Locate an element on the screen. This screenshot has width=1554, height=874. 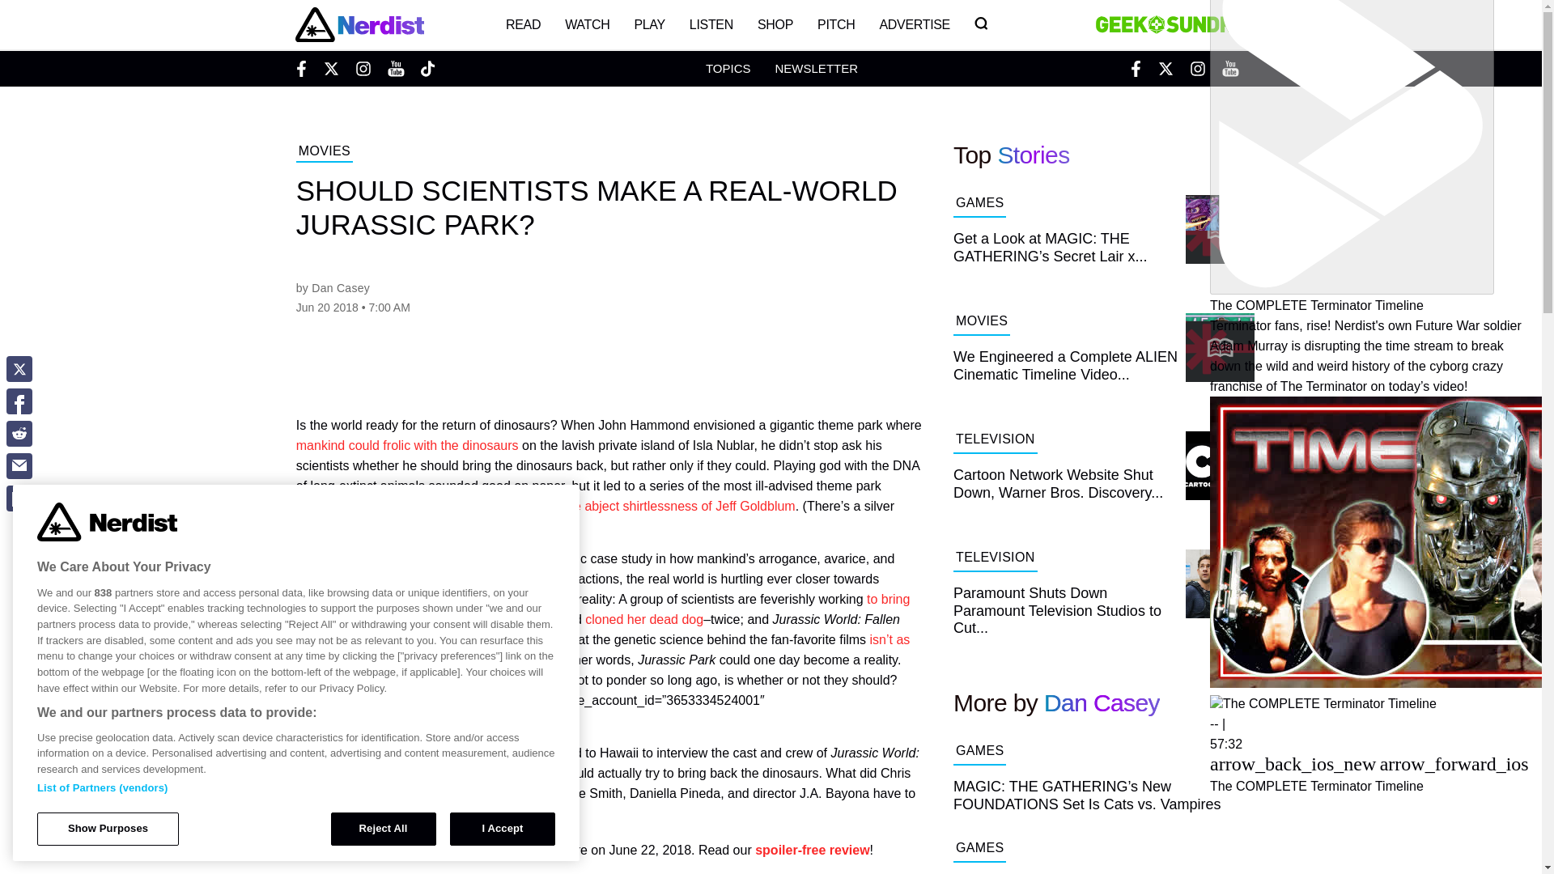
to bring the wooly mammoth back to life is located at coordinates (604, 609).